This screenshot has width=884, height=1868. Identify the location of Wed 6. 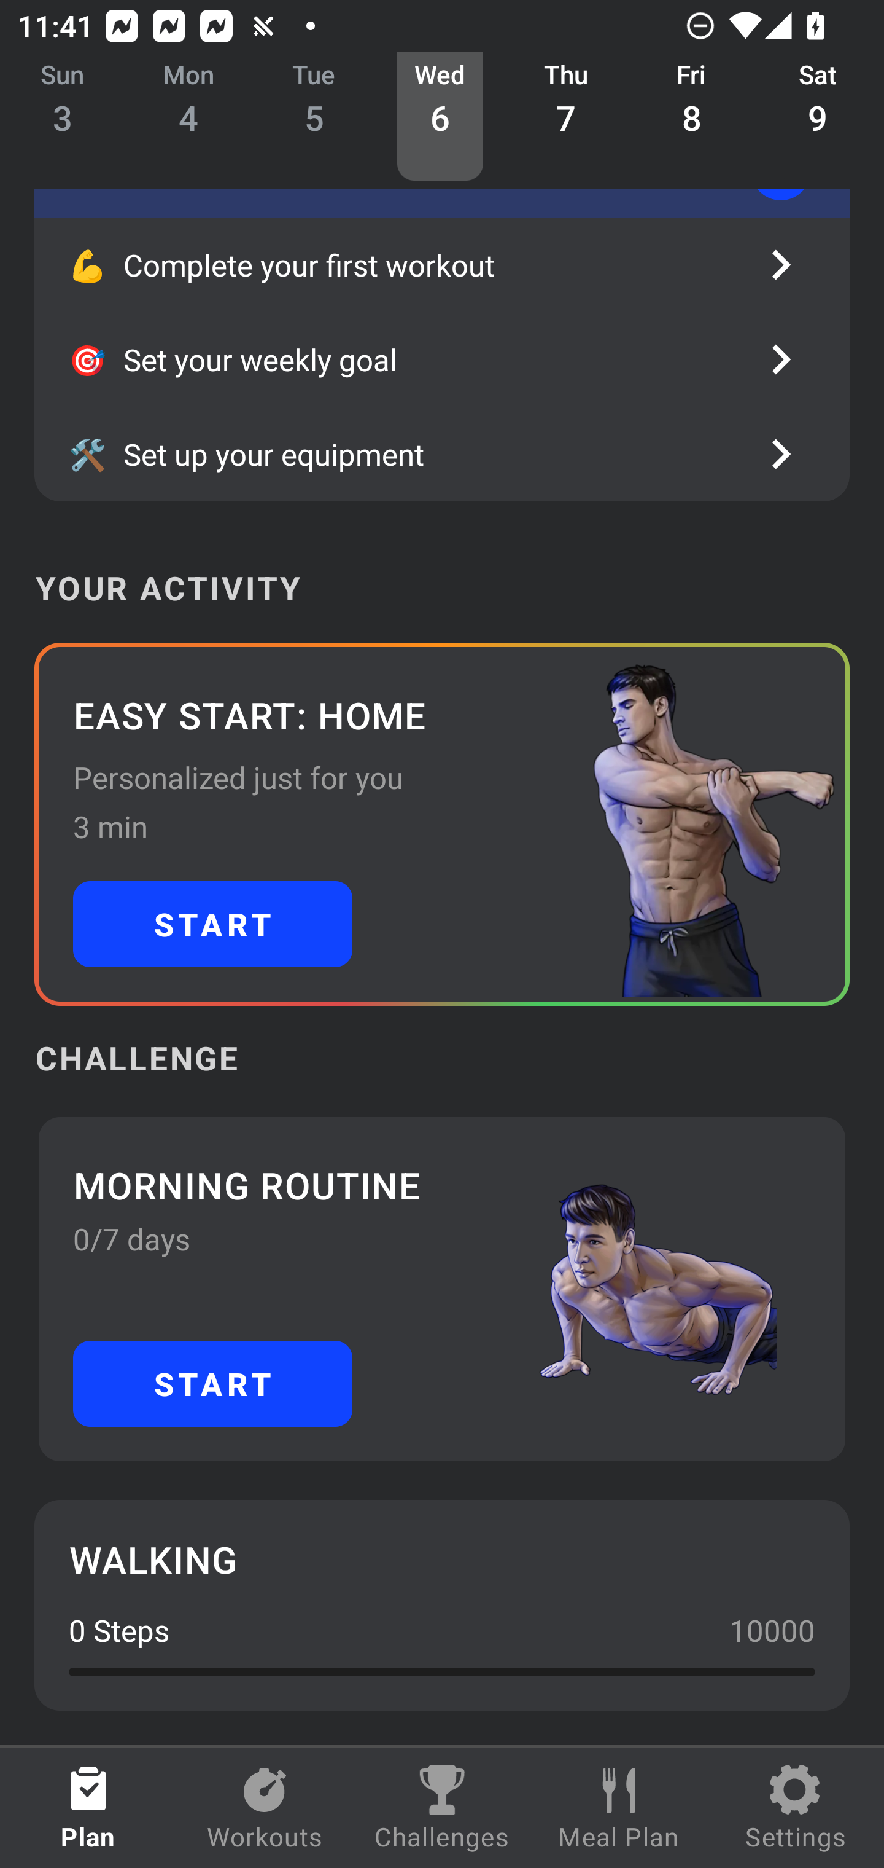
(440, 117).